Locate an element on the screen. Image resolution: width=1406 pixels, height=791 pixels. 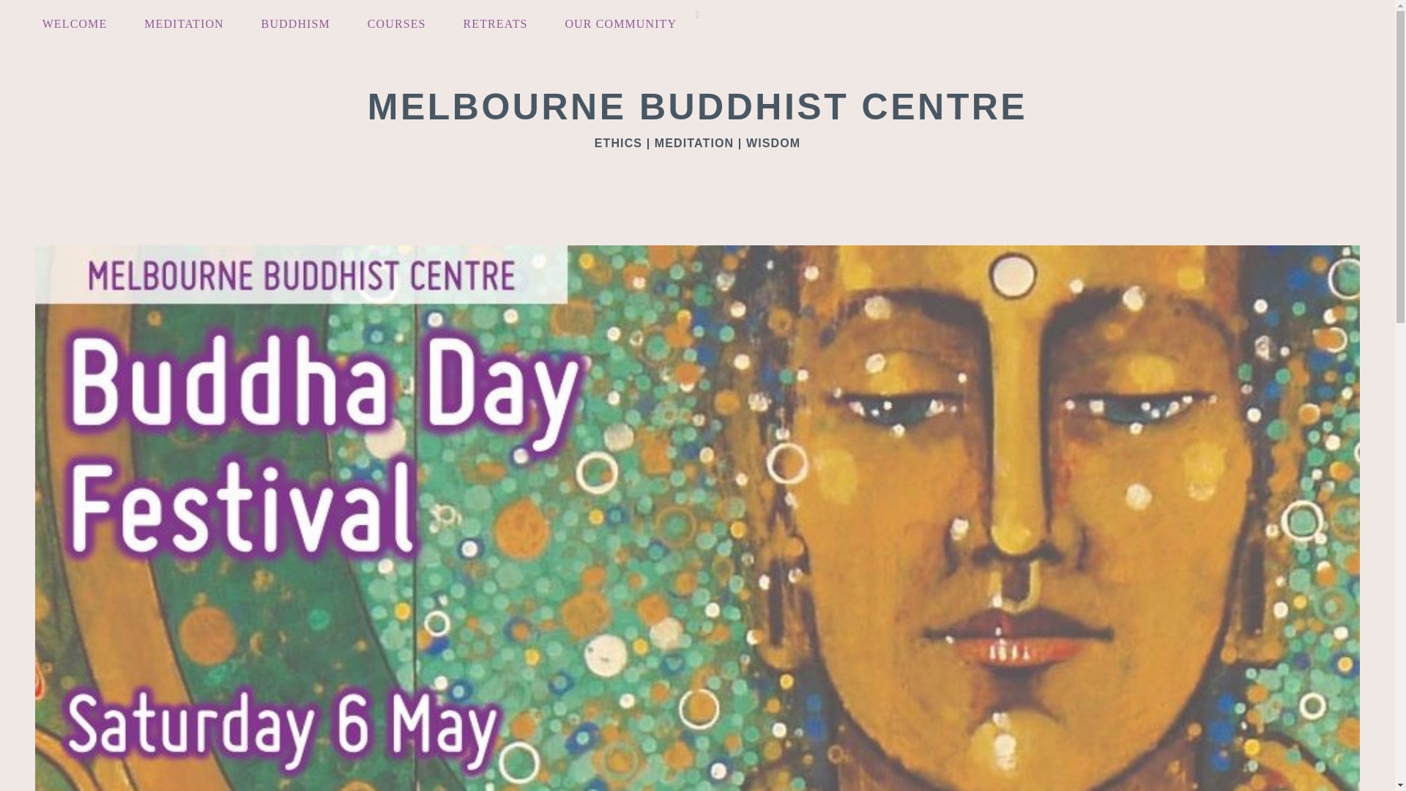
WELCOME is located at coordinates (75, 25).